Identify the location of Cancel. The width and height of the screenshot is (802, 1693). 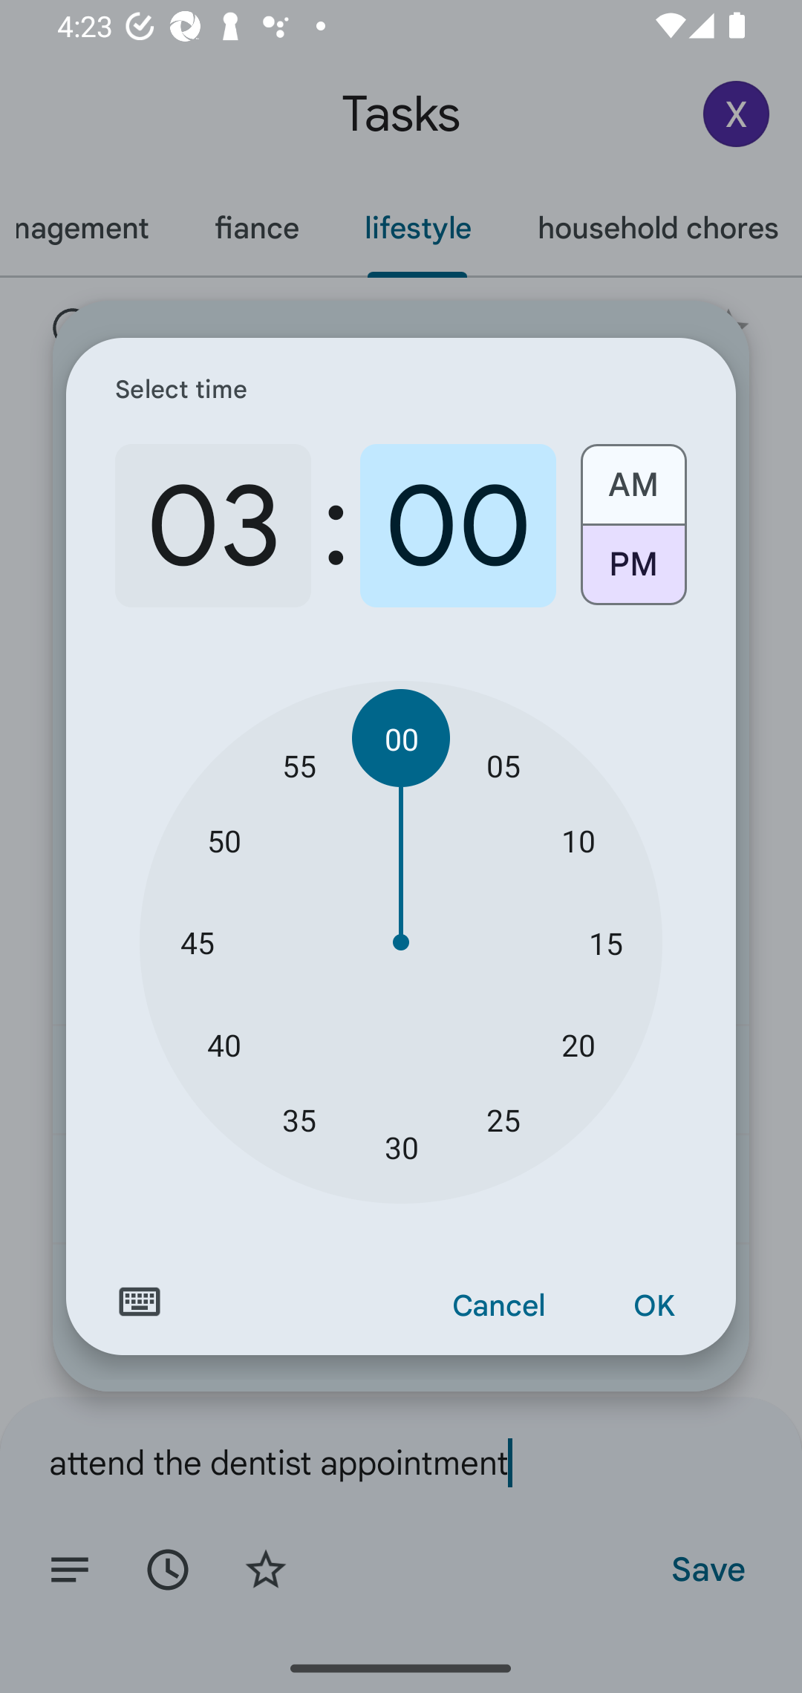
(499, 1306).